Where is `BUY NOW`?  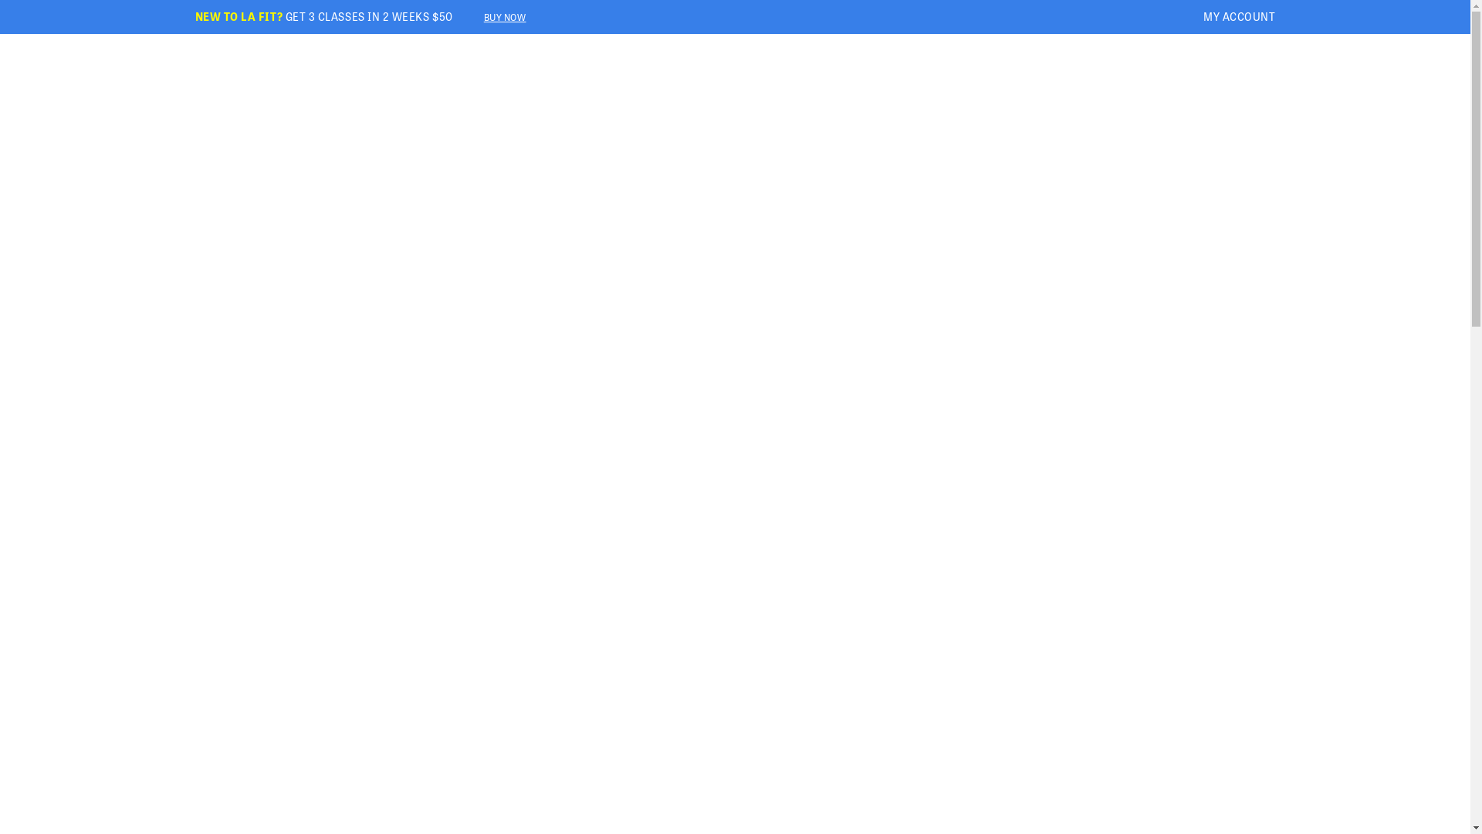
BUY NOW is located at coordinates (505, 17).